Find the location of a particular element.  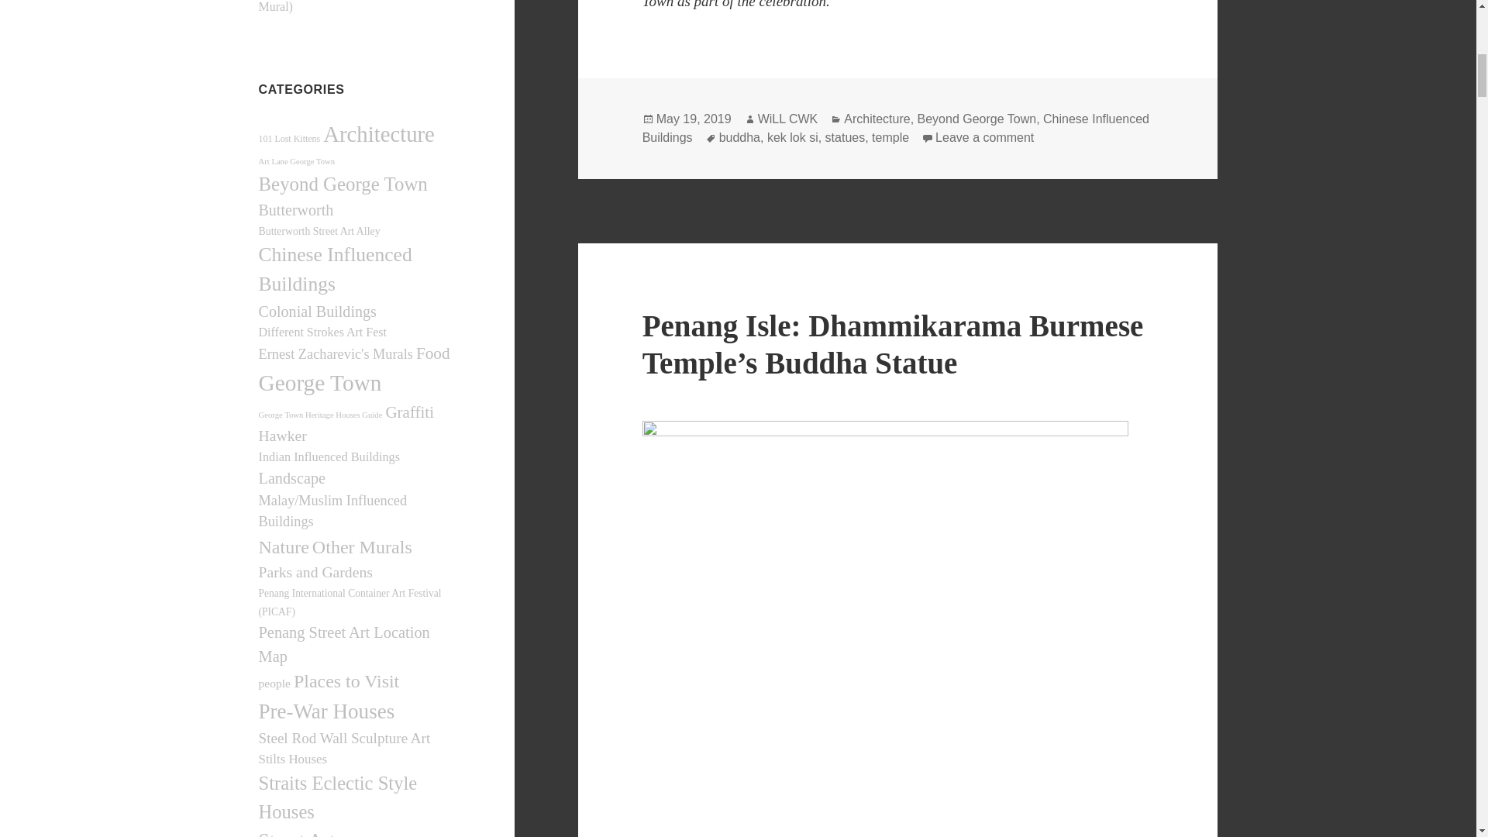

Colonial Buildings is located at coordinates (318, 311).